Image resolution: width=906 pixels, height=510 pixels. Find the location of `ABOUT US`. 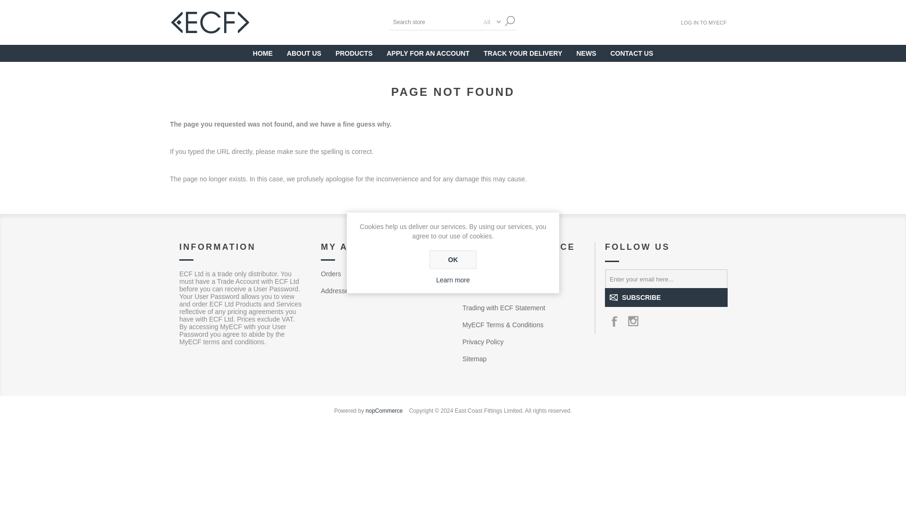

ABOUT US is located at coordinates (304, 53).